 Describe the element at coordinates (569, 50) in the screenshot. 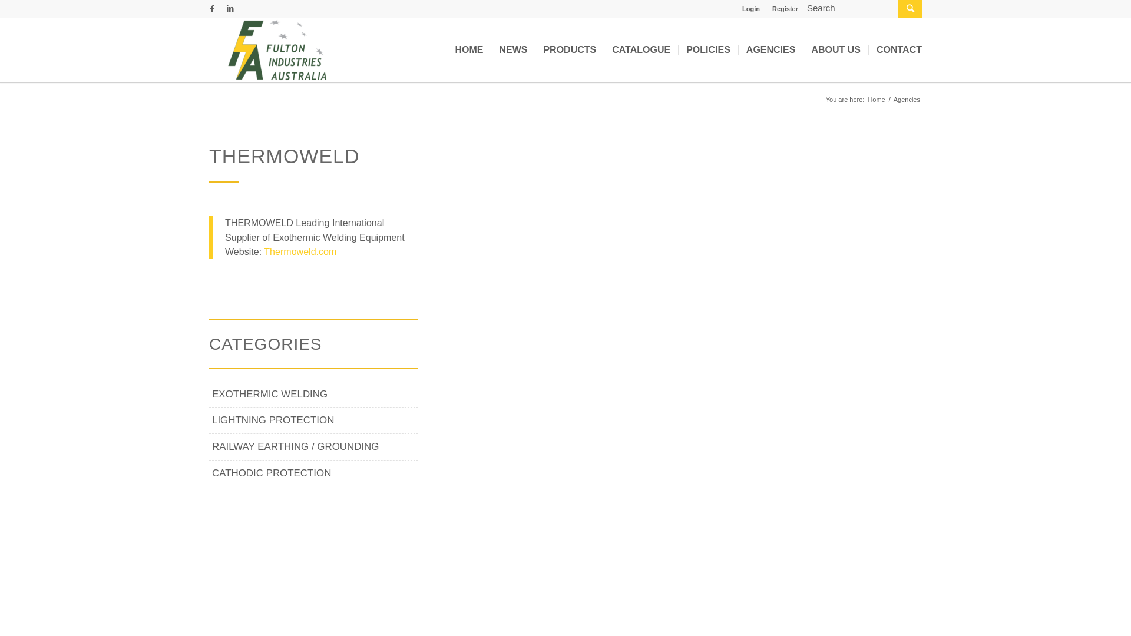

I see `PRODUCTS` at that location.